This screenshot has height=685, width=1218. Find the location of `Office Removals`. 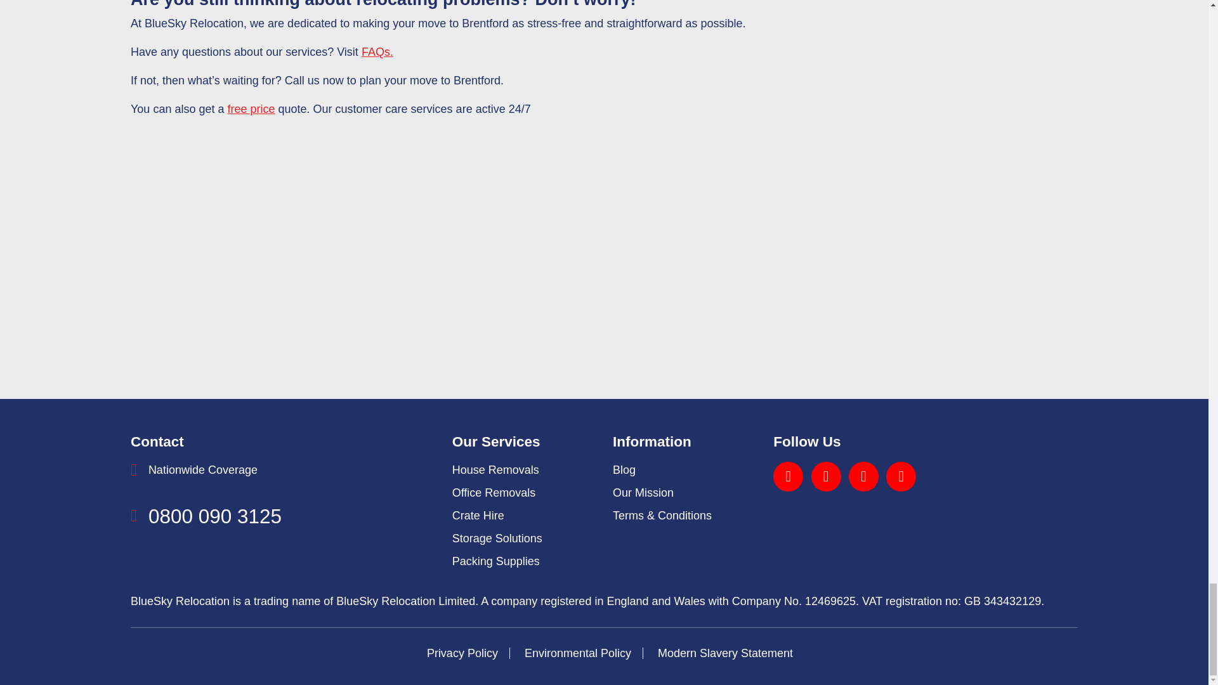

Office Removals is located at coordinates (494, 492).